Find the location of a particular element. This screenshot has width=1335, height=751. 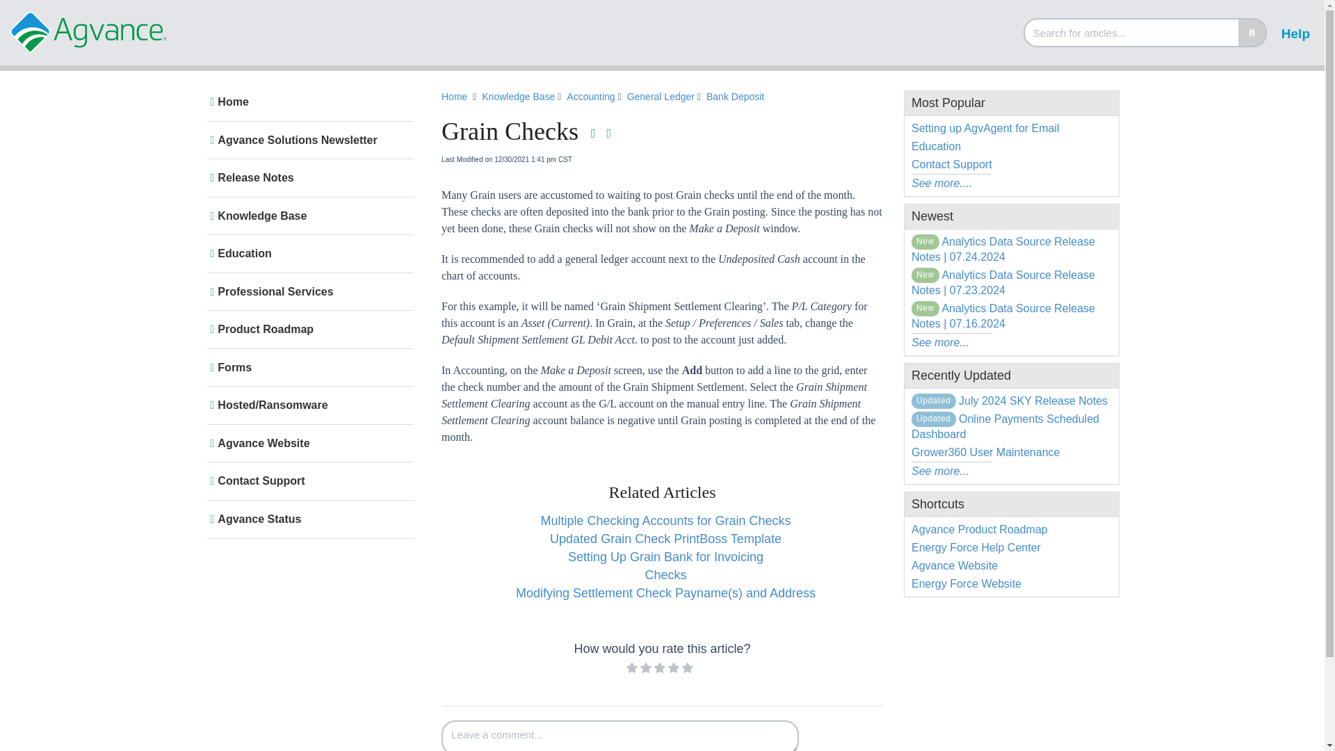

Home is located at coordinates (455, 96).